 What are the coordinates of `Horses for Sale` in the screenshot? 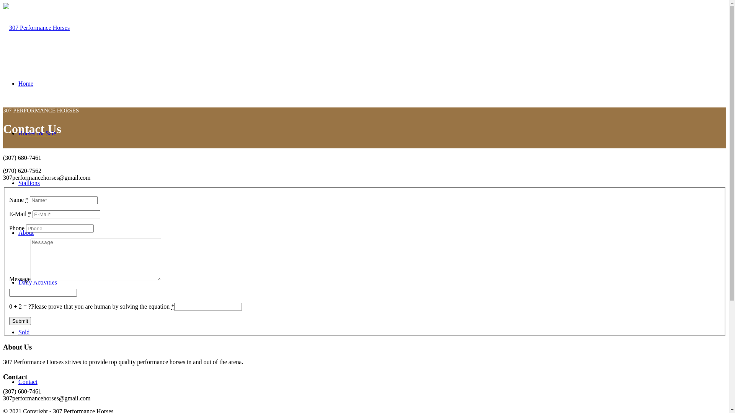 It's located at (38, 133).